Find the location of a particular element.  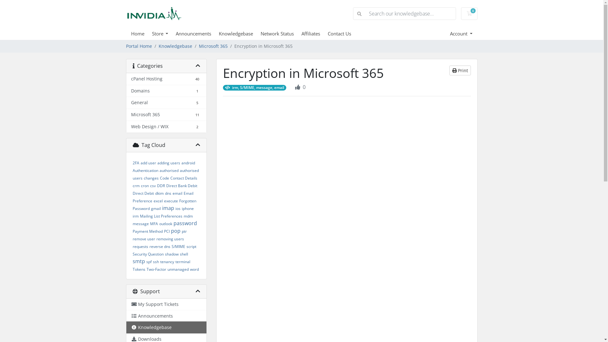

Announcements is located at coordinates (197, 34).